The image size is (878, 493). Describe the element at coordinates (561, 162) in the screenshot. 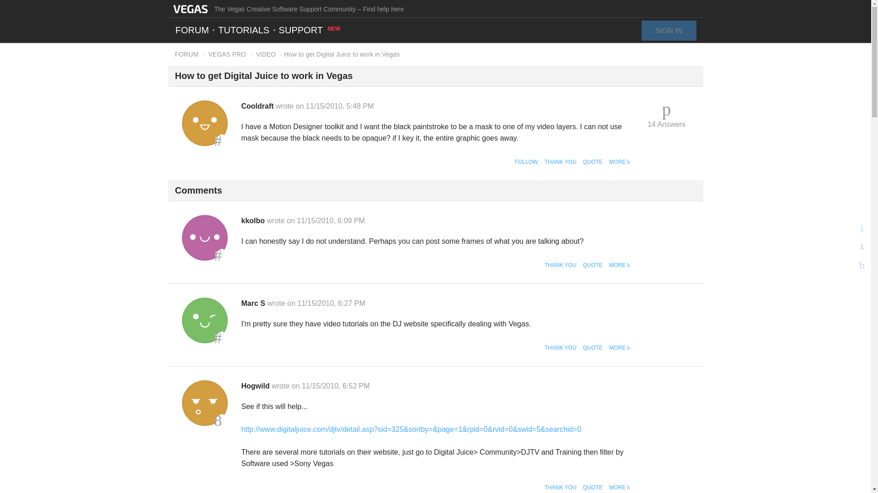

I see `THANK YOU` at that location.